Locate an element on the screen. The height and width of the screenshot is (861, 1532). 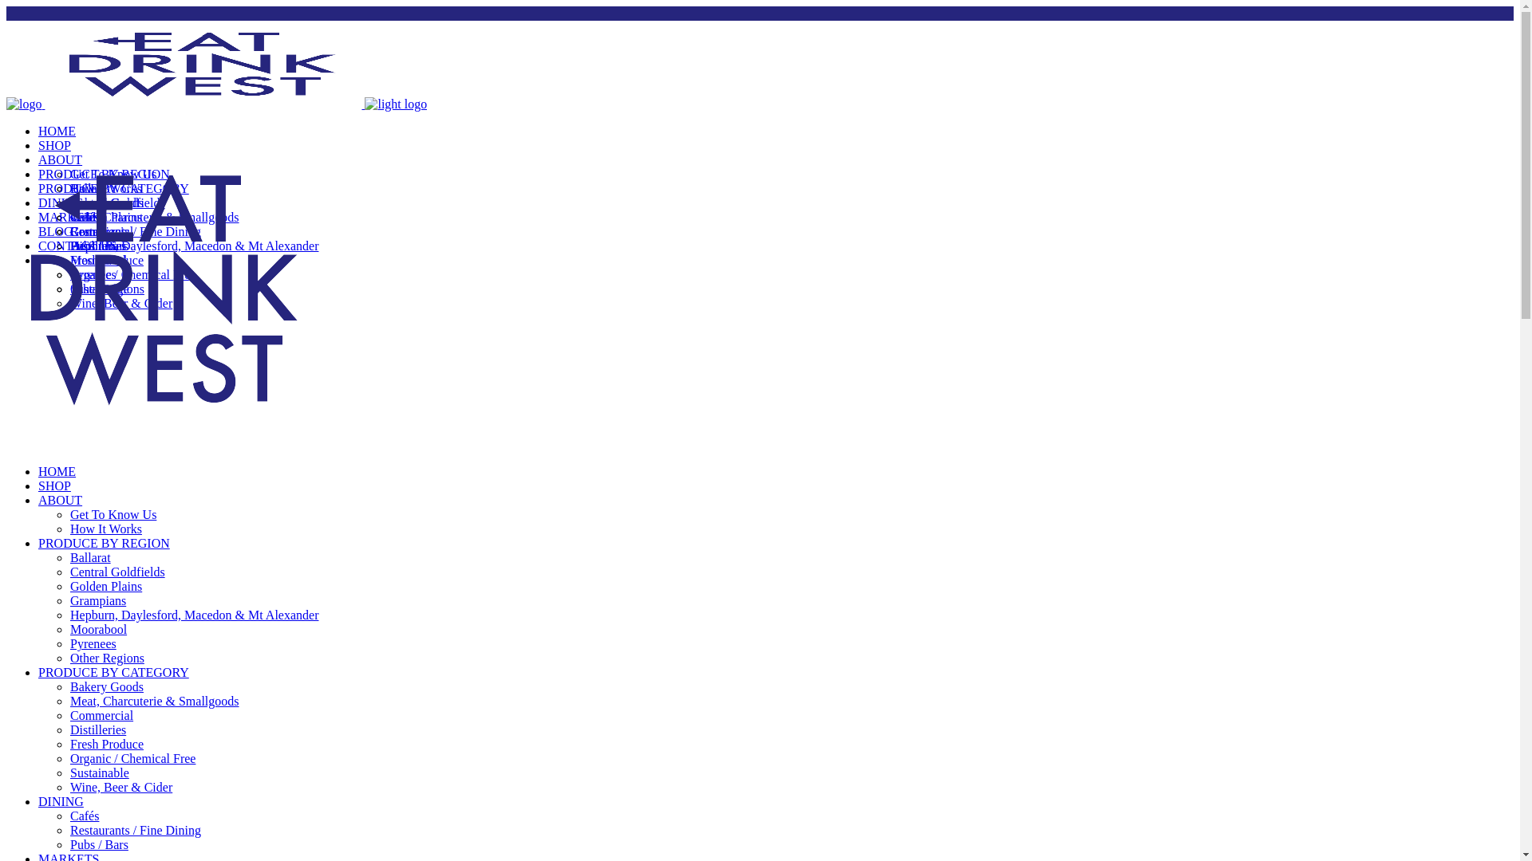
DINING is located at coordinates (61, 802).